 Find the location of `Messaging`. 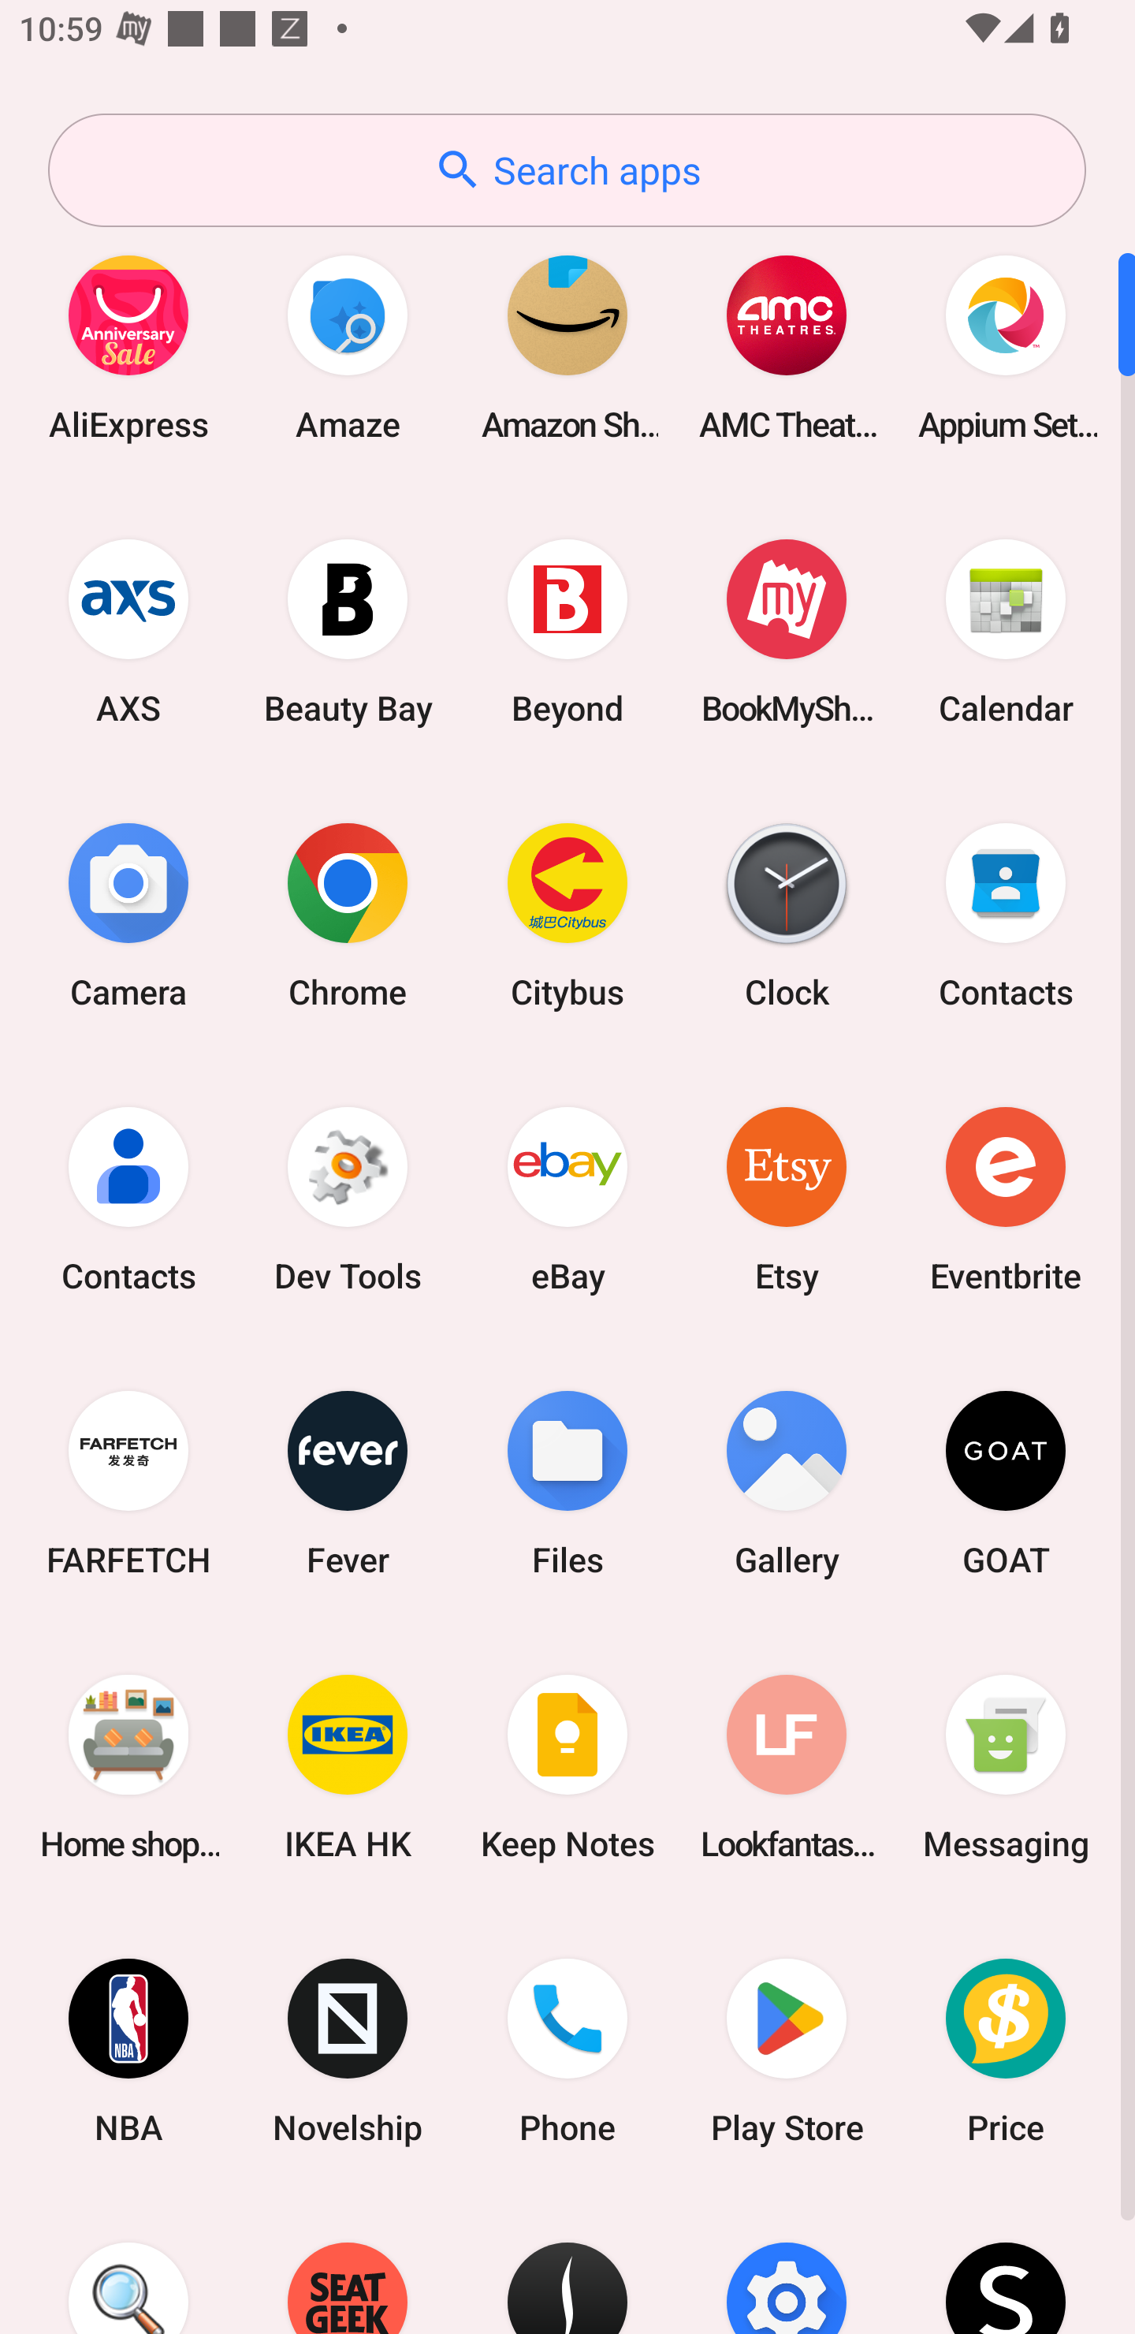

Messaging is located at coordinates (1006, 1766).